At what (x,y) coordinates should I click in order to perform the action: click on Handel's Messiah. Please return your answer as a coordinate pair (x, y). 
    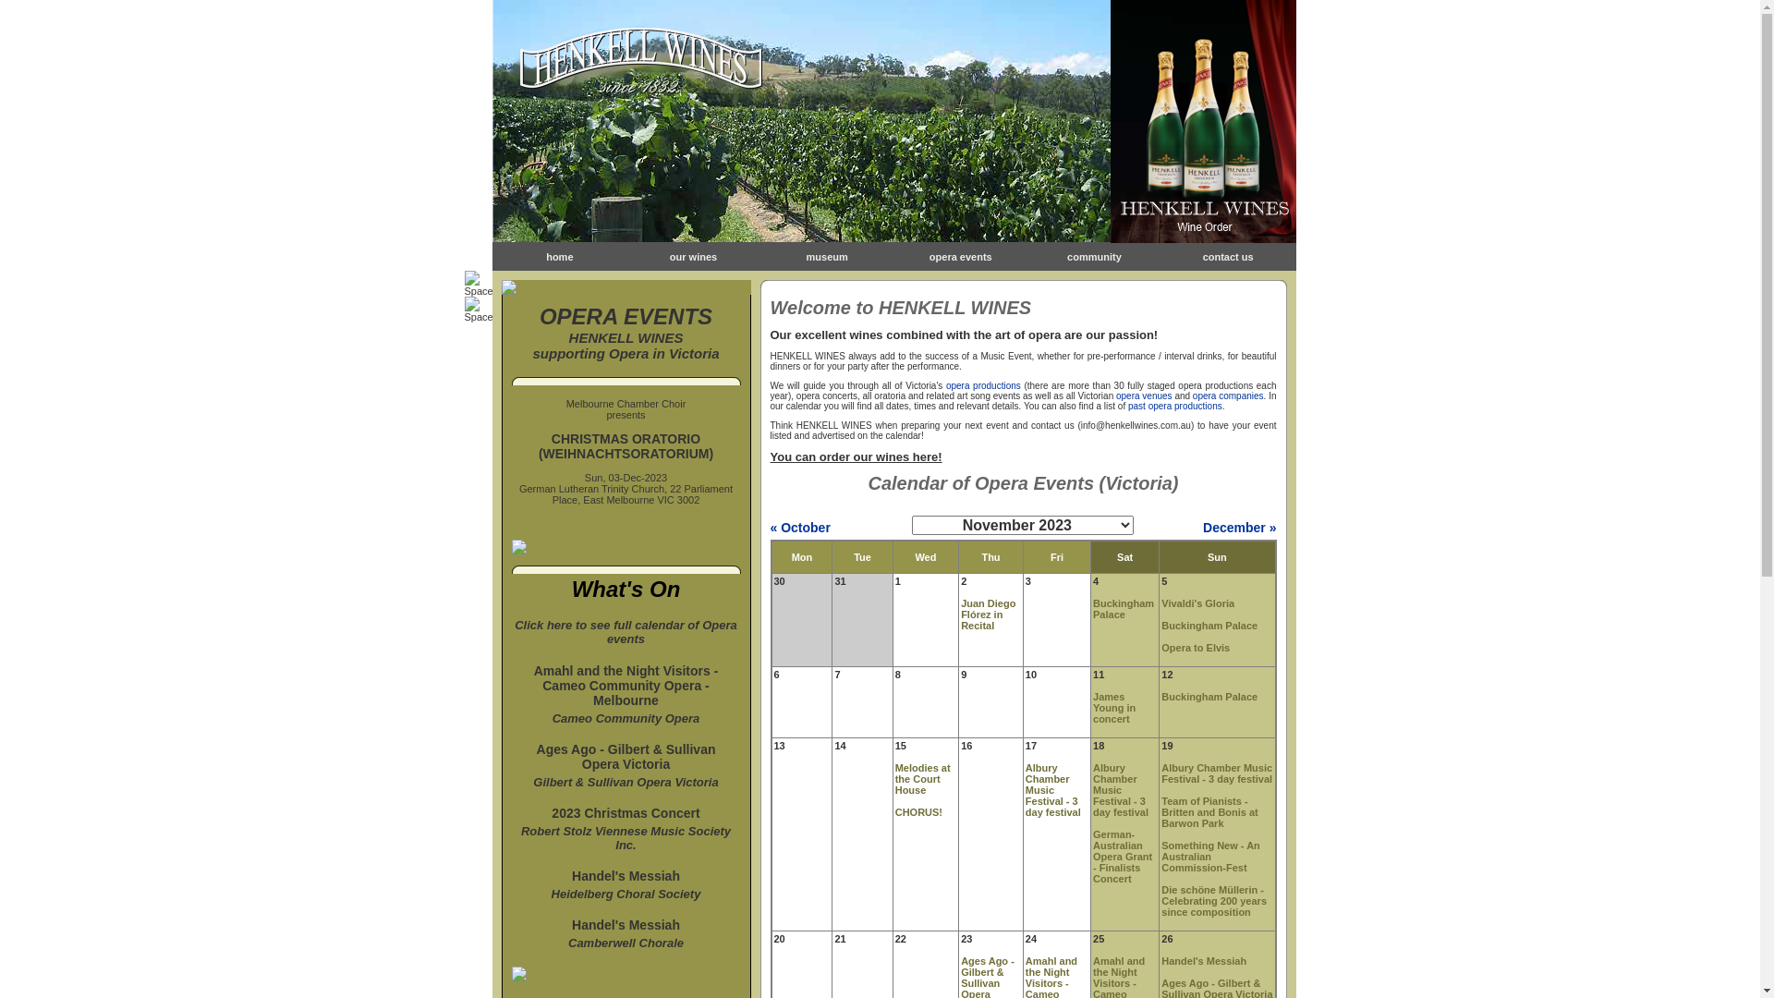
    Looking at the image, I should click on (626, 876).